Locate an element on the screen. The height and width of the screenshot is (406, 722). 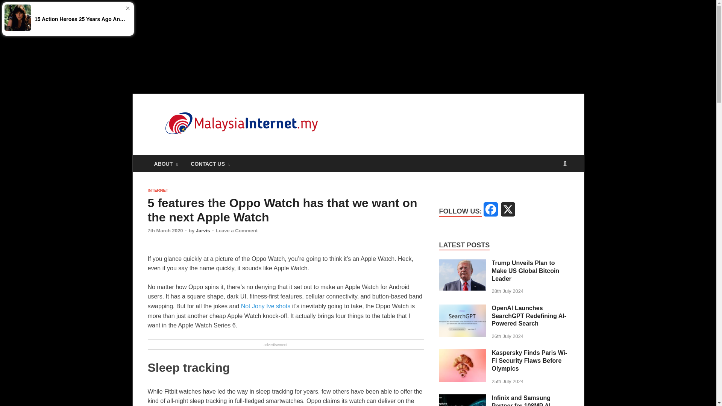
Trump Unveils Plan to Make US Global Bitcoin Leader 3 is located at coordinates (463, 275).